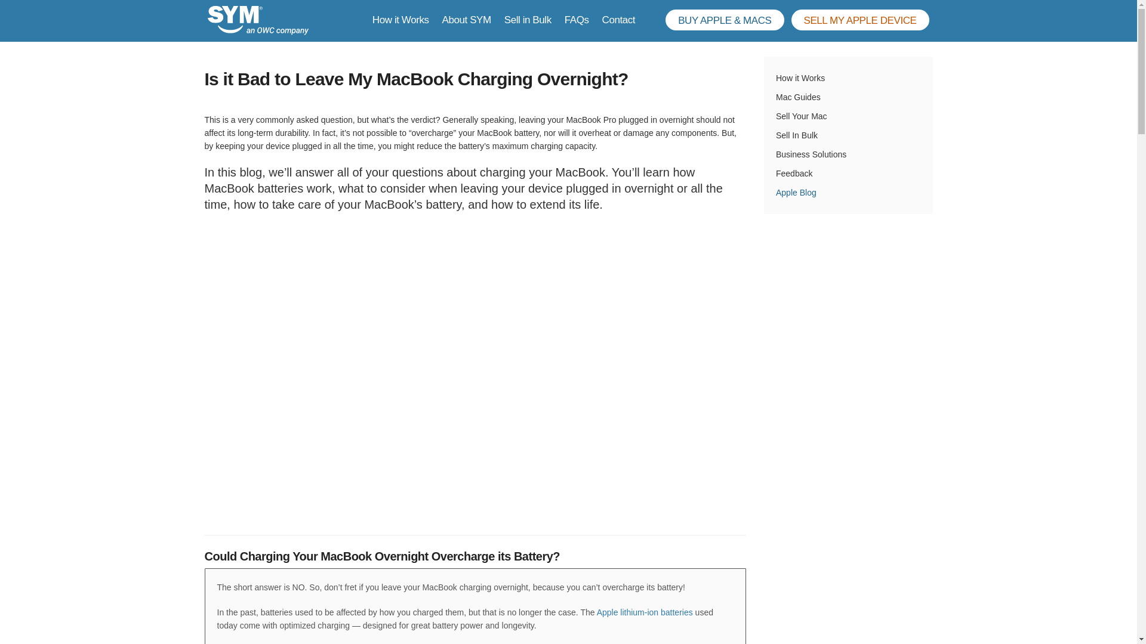 Image resolution: width=1146 pixels, height=644 pixels. Describe the element at coordinates (618, 20) in the screenshot. I see `Contact` at that location.